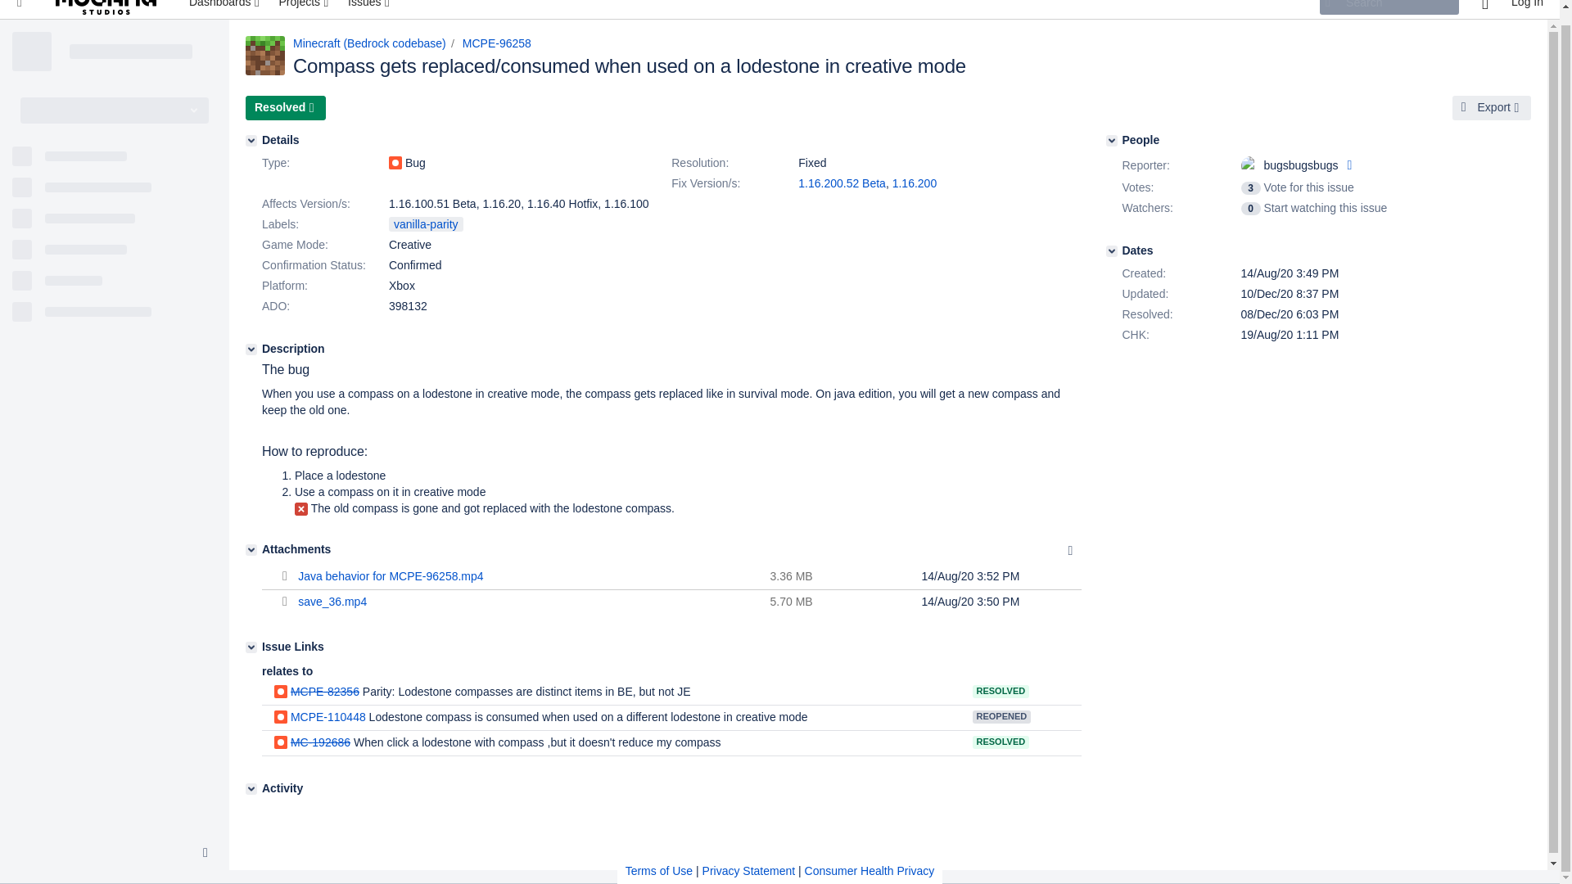 Image resolution: width=1572 pixels, height=884 pixels. Describe the element at coordinates (1527, 9) in the screenshot. I see `Log In` at that location.